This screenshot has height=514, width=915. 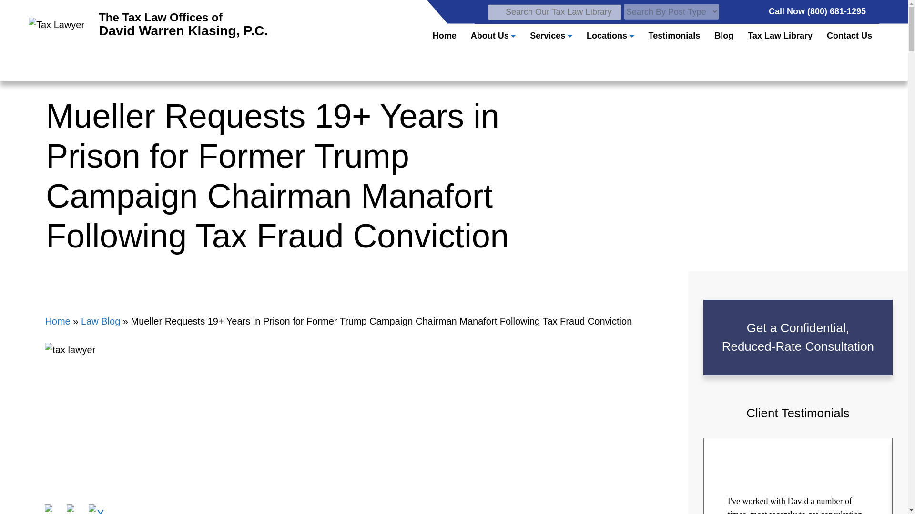 What do you see at coordinates (554, 11) in the screenshot?
I see `Search for:` at bounding box center [554, 11].